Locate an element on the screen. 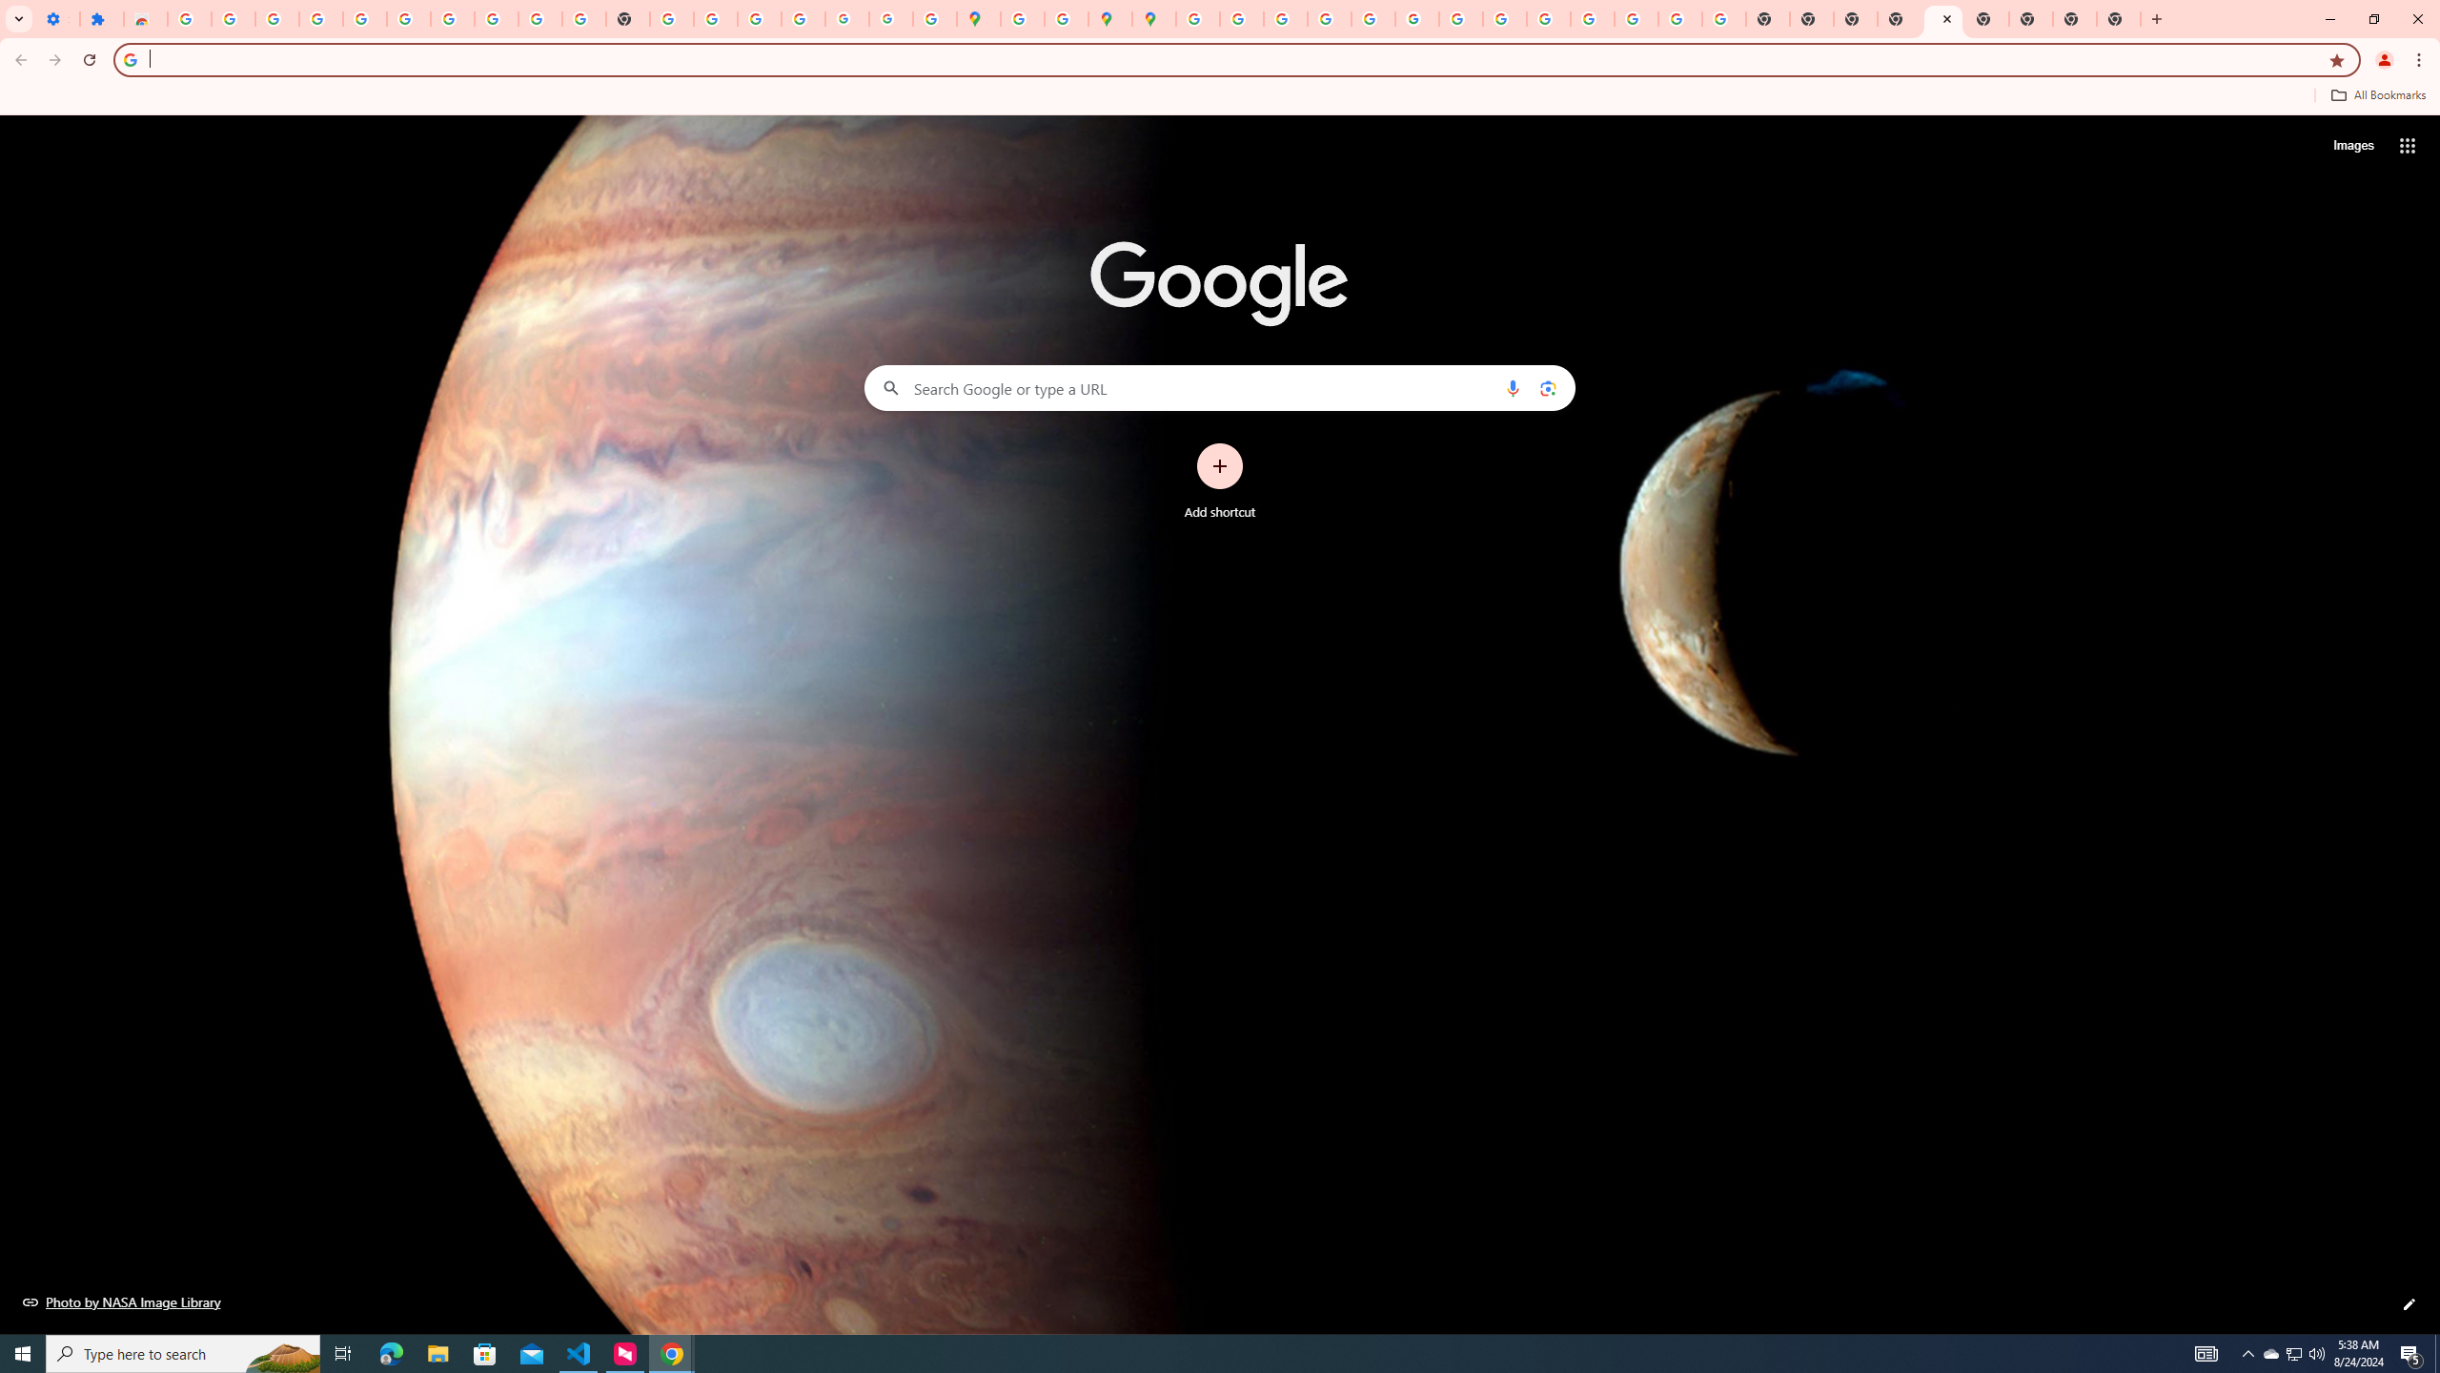 This screenshot has width=2440, height=1373. Close is located at coordinates (1948, 19).